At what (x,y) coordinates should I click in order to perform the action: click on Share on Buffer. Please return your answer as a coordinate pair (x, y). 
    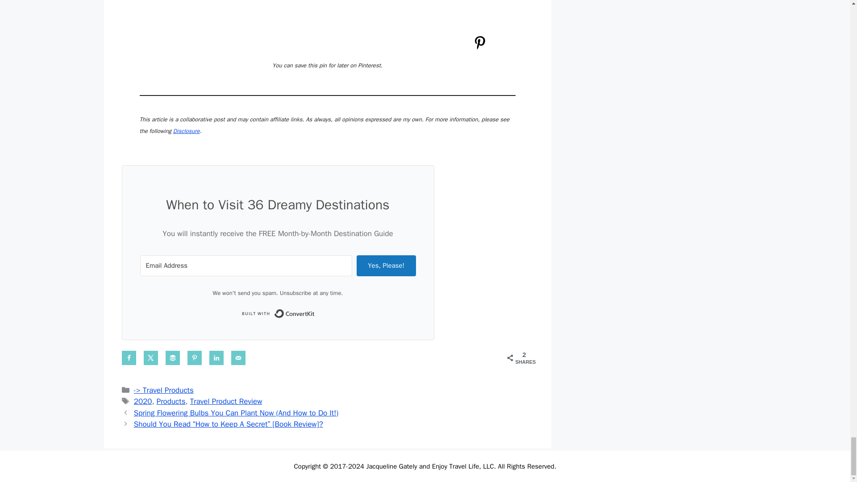
    Looking at the image, I should click on (172, 358).